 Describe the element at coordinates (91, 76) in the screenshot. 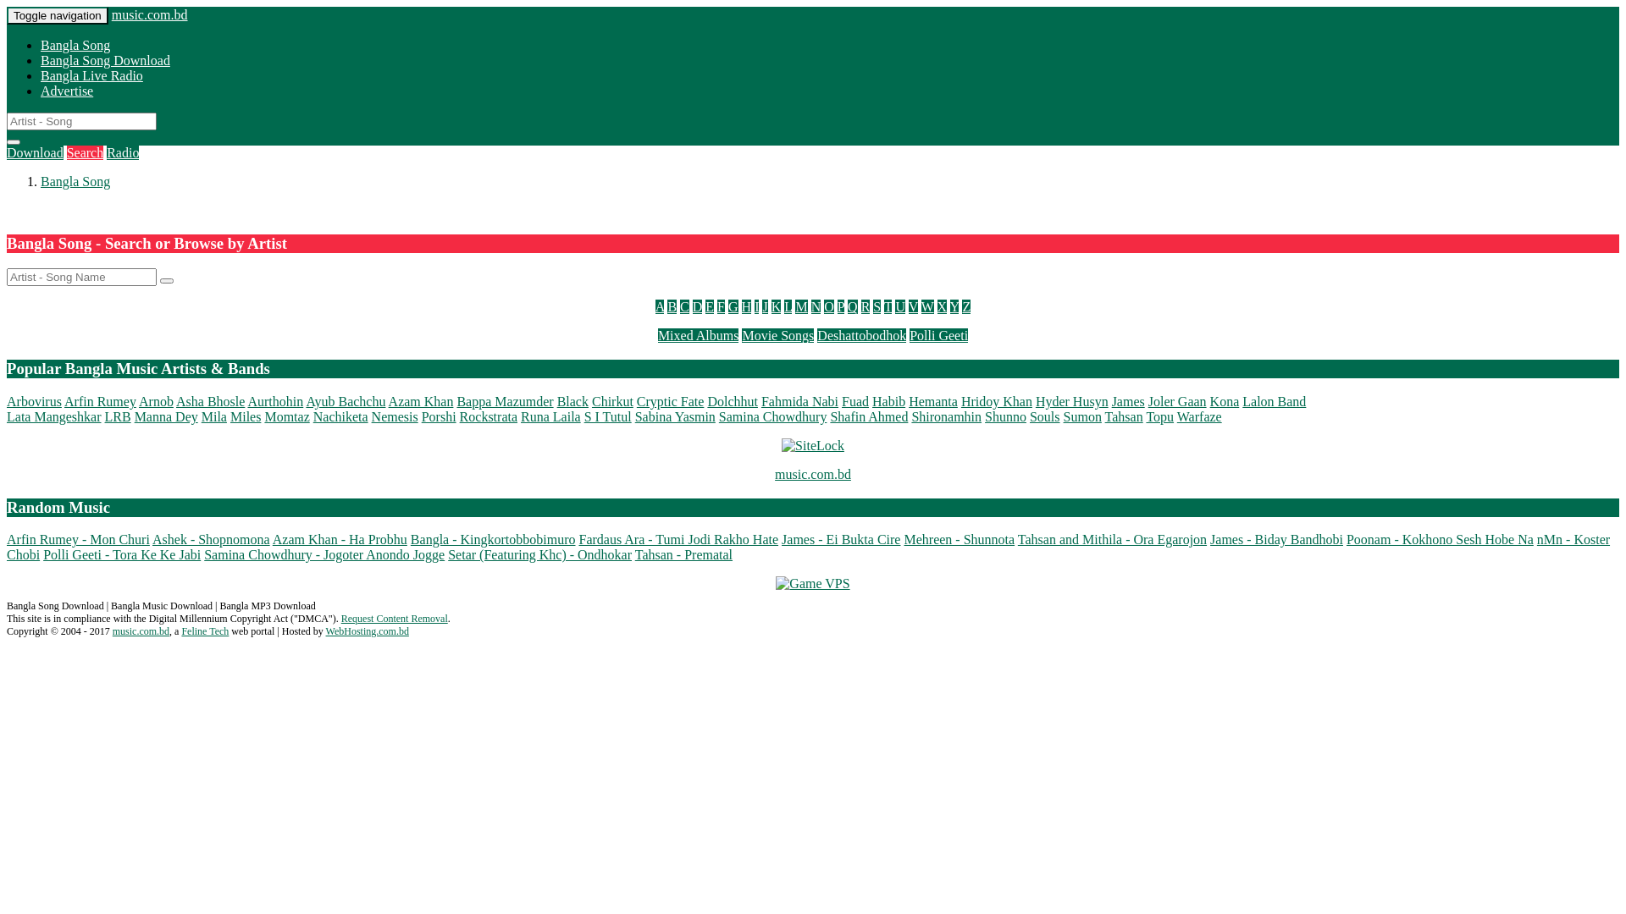

I see `Bangla Live Radio` at that location.